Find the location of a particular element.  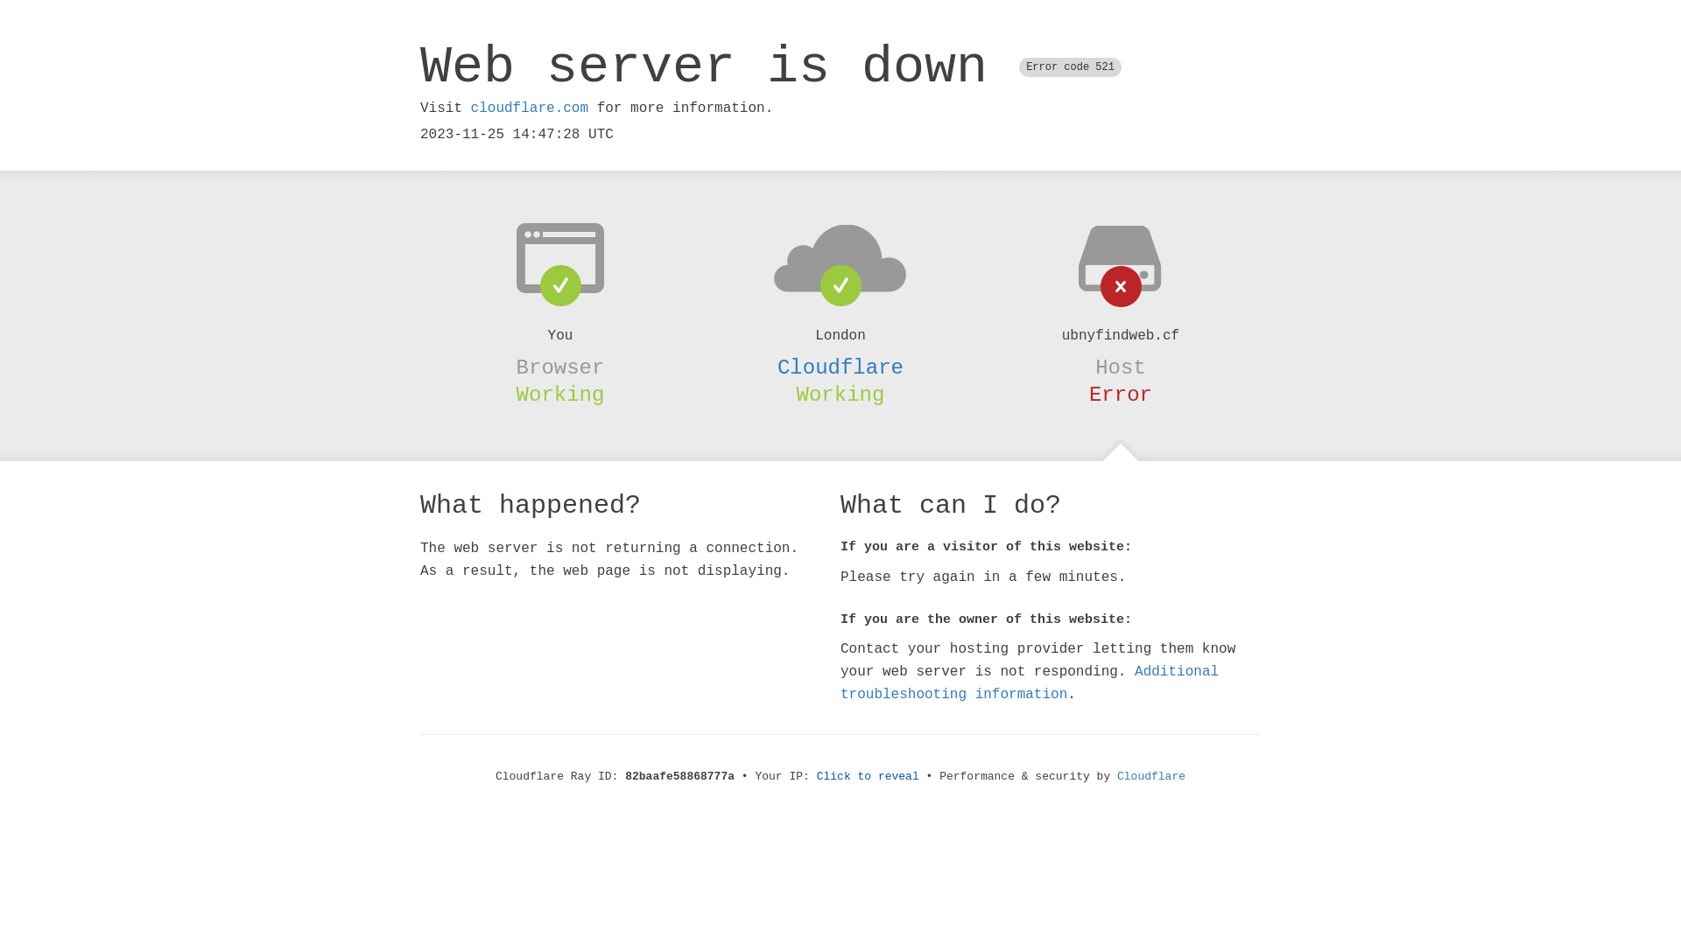

Additional troubleshooting information is located at coordinates (1030, 682).